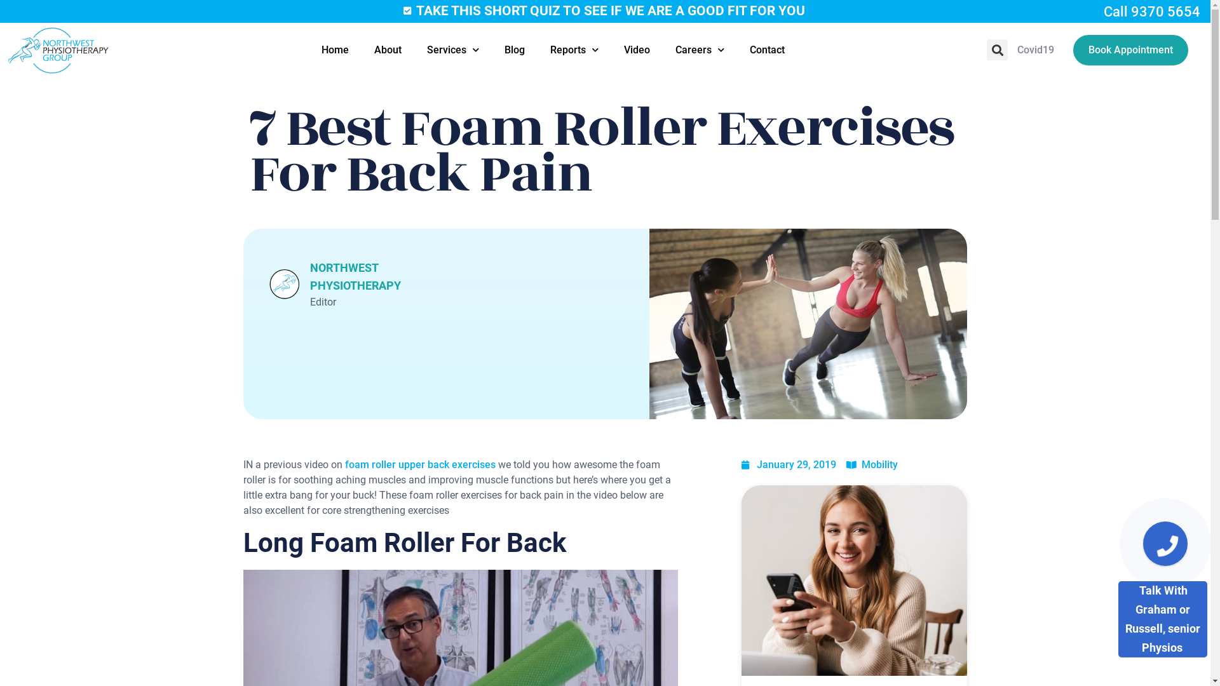 This screenshot has width=1220, height=686. What do you see at coordinates (604, 11) in the screenshot?
I see `TAKE THIS SHORT QUIZ TO SEE IF WE ARE A GOOD FIT FOR YOU` at bounding box center [604, 11].